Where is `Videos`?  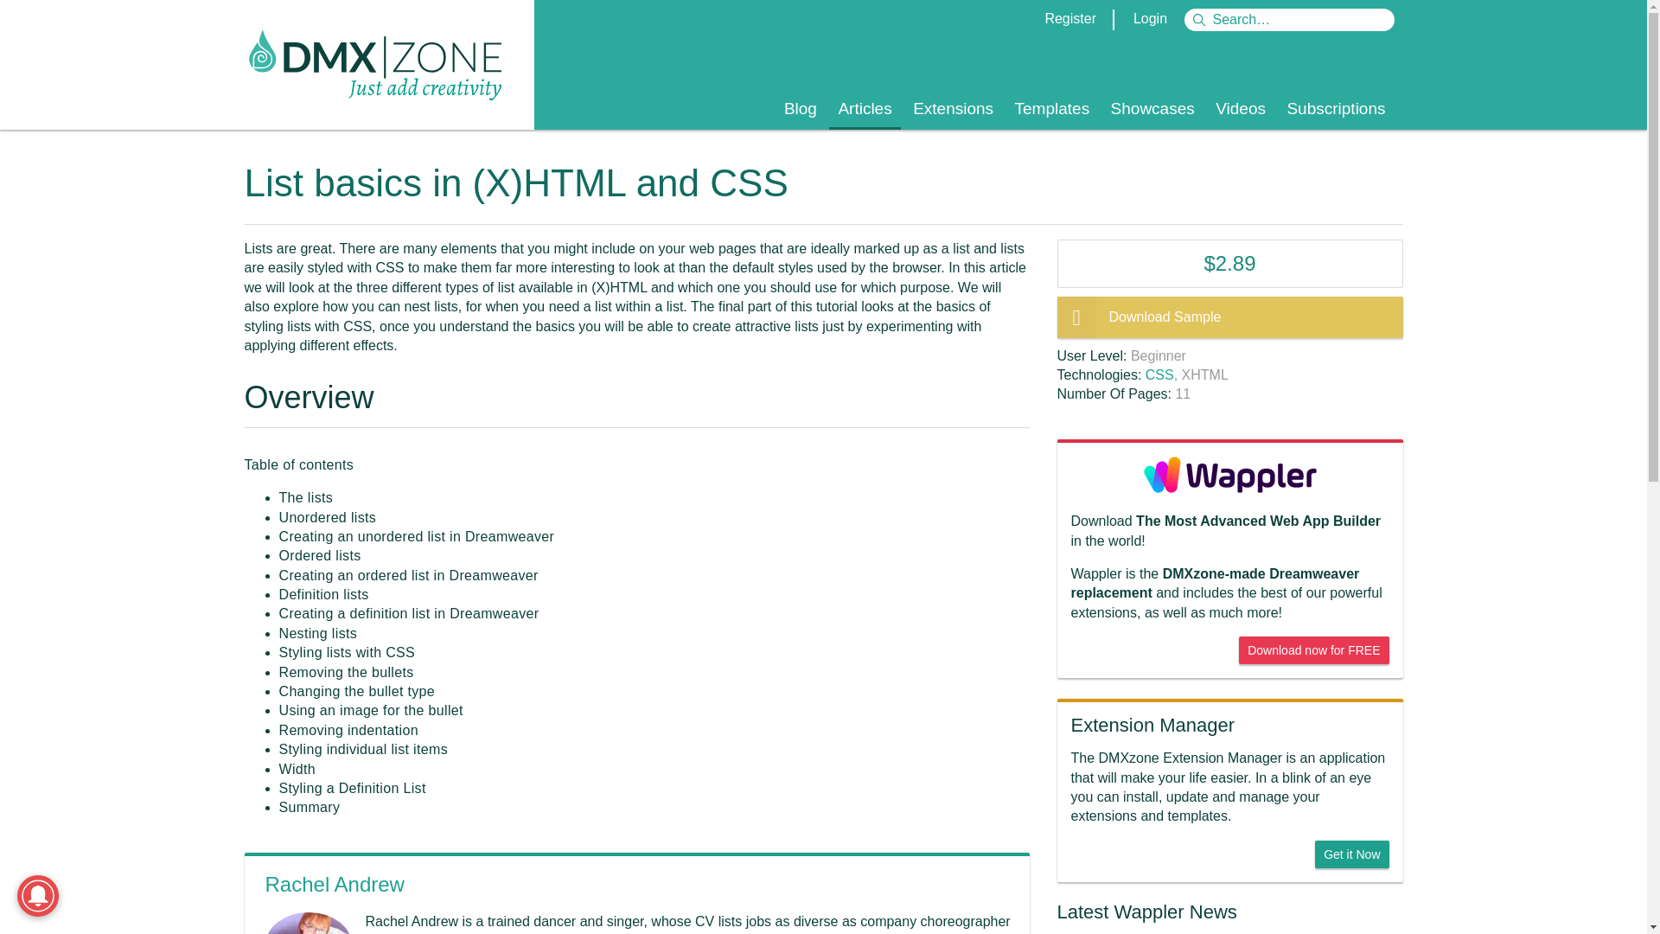 Videos is located at coordinates (1240, 109).